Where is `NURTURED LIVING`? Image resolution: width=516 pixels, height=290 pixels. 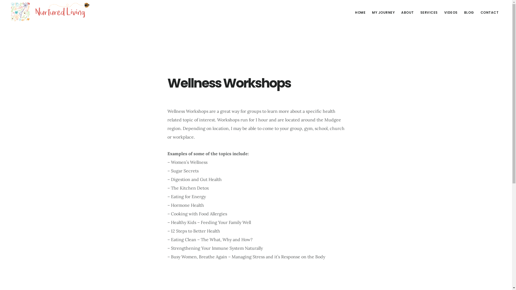
NURTURED LIVING is located at coordinates (51, 12).